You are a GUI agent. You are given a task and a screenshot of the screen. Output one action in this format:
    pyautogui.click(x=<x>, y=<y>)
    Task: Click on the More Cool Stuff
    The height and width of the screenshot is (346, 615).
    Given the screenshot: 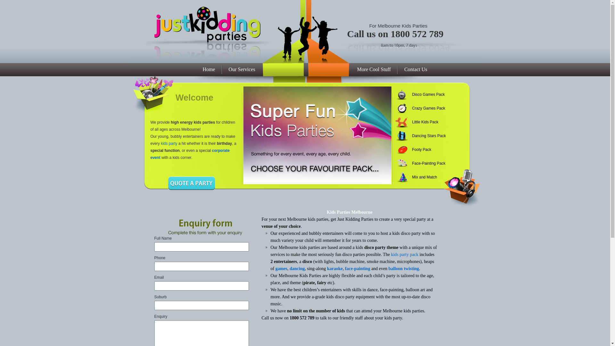 What is the action you would take?
    pyautogui.click(x=374, y=70)
    